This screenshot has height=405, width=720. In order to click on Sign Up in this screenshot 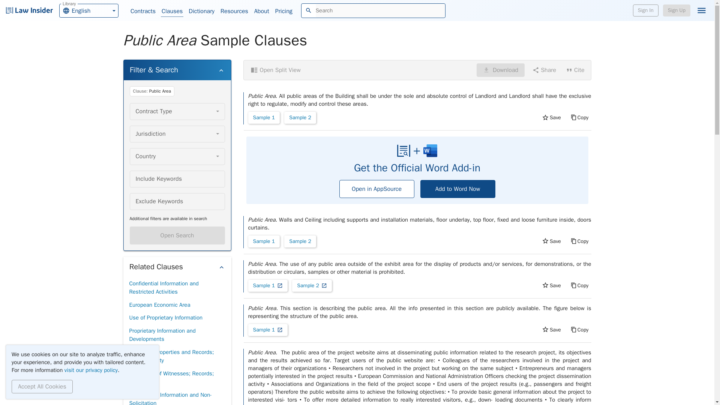, I will do `click(676, 10)`.